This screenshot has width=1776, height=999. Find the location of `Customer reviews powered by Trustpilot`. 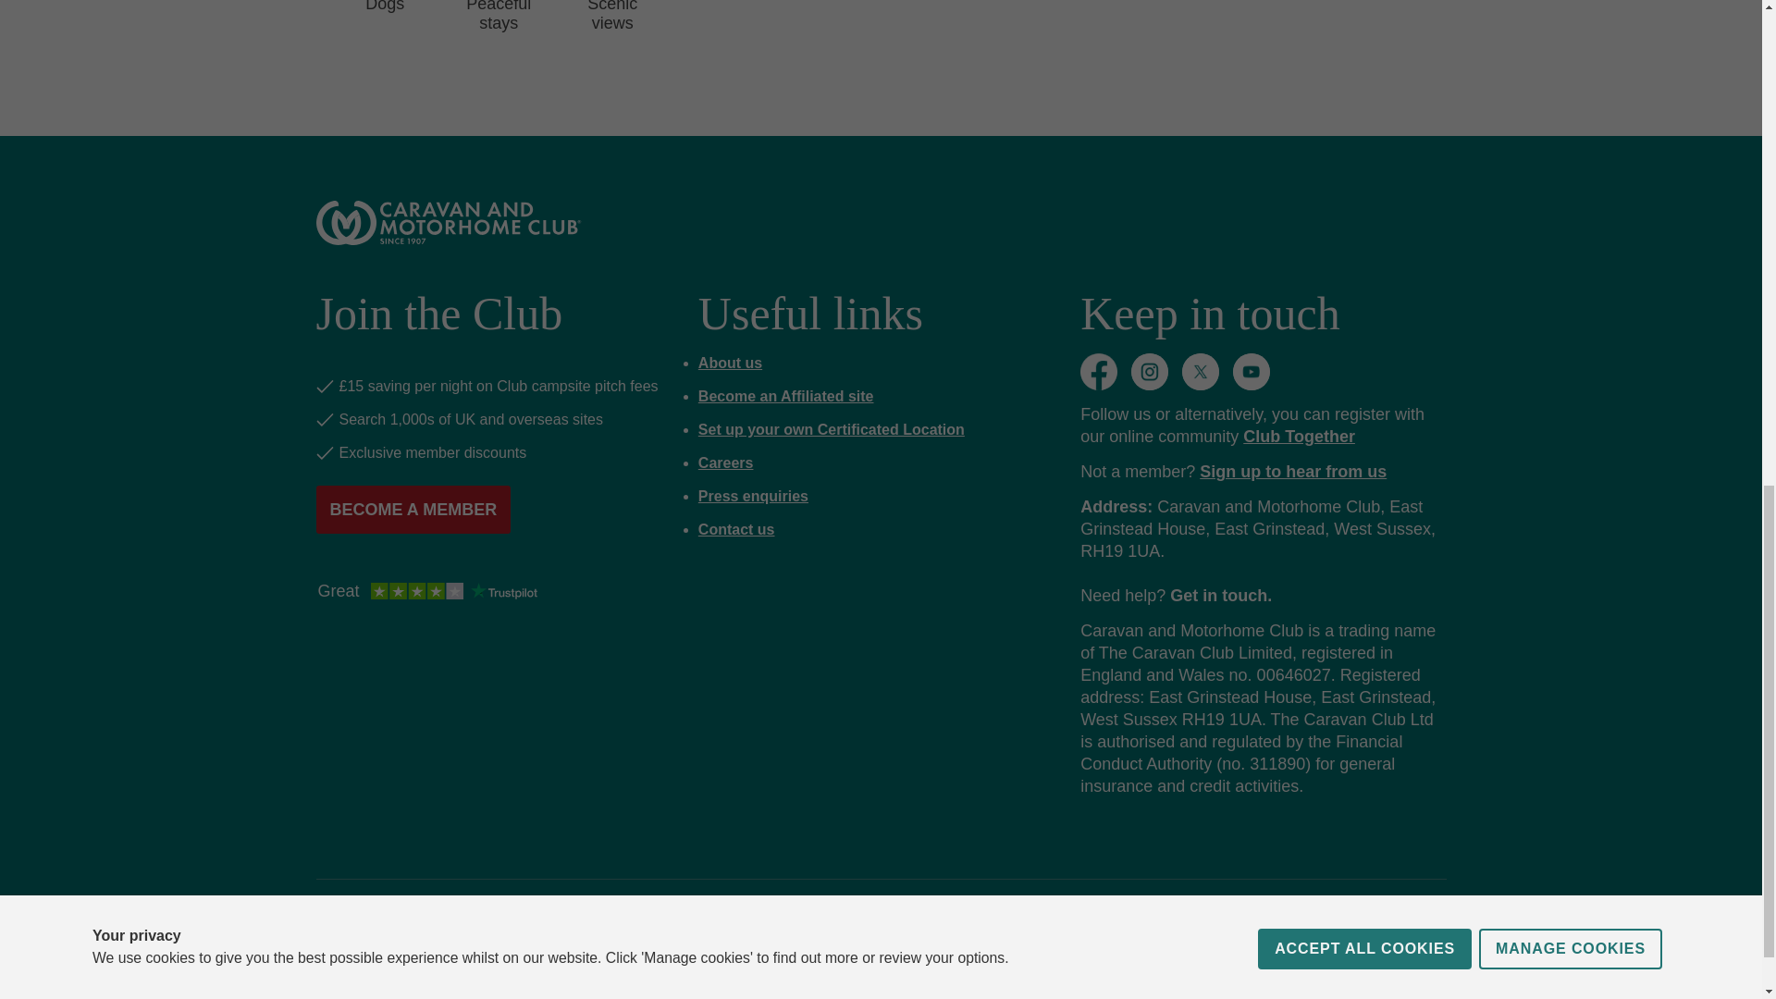

Customer reviews powered by Trustpilot is located at coordinates (427, 592).